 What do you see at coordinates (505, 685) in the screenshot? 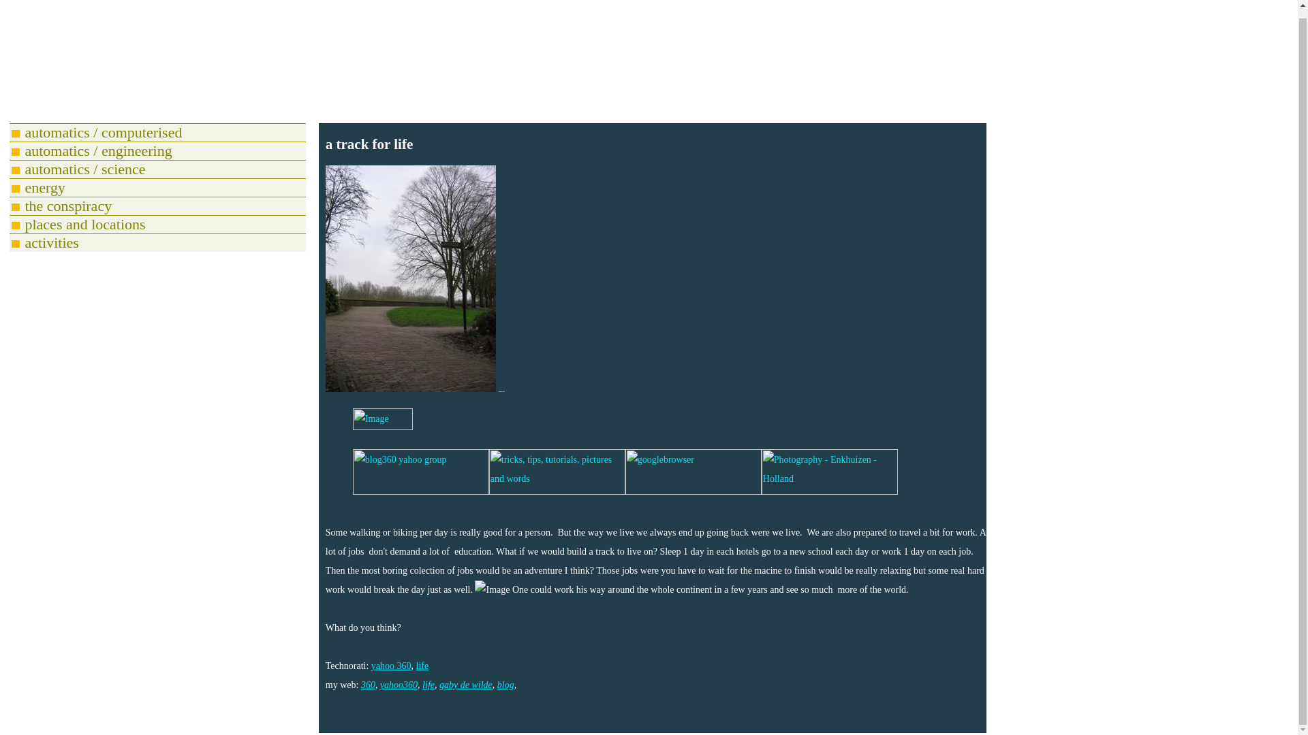
I see `blog` at bounding box center [505, 685].